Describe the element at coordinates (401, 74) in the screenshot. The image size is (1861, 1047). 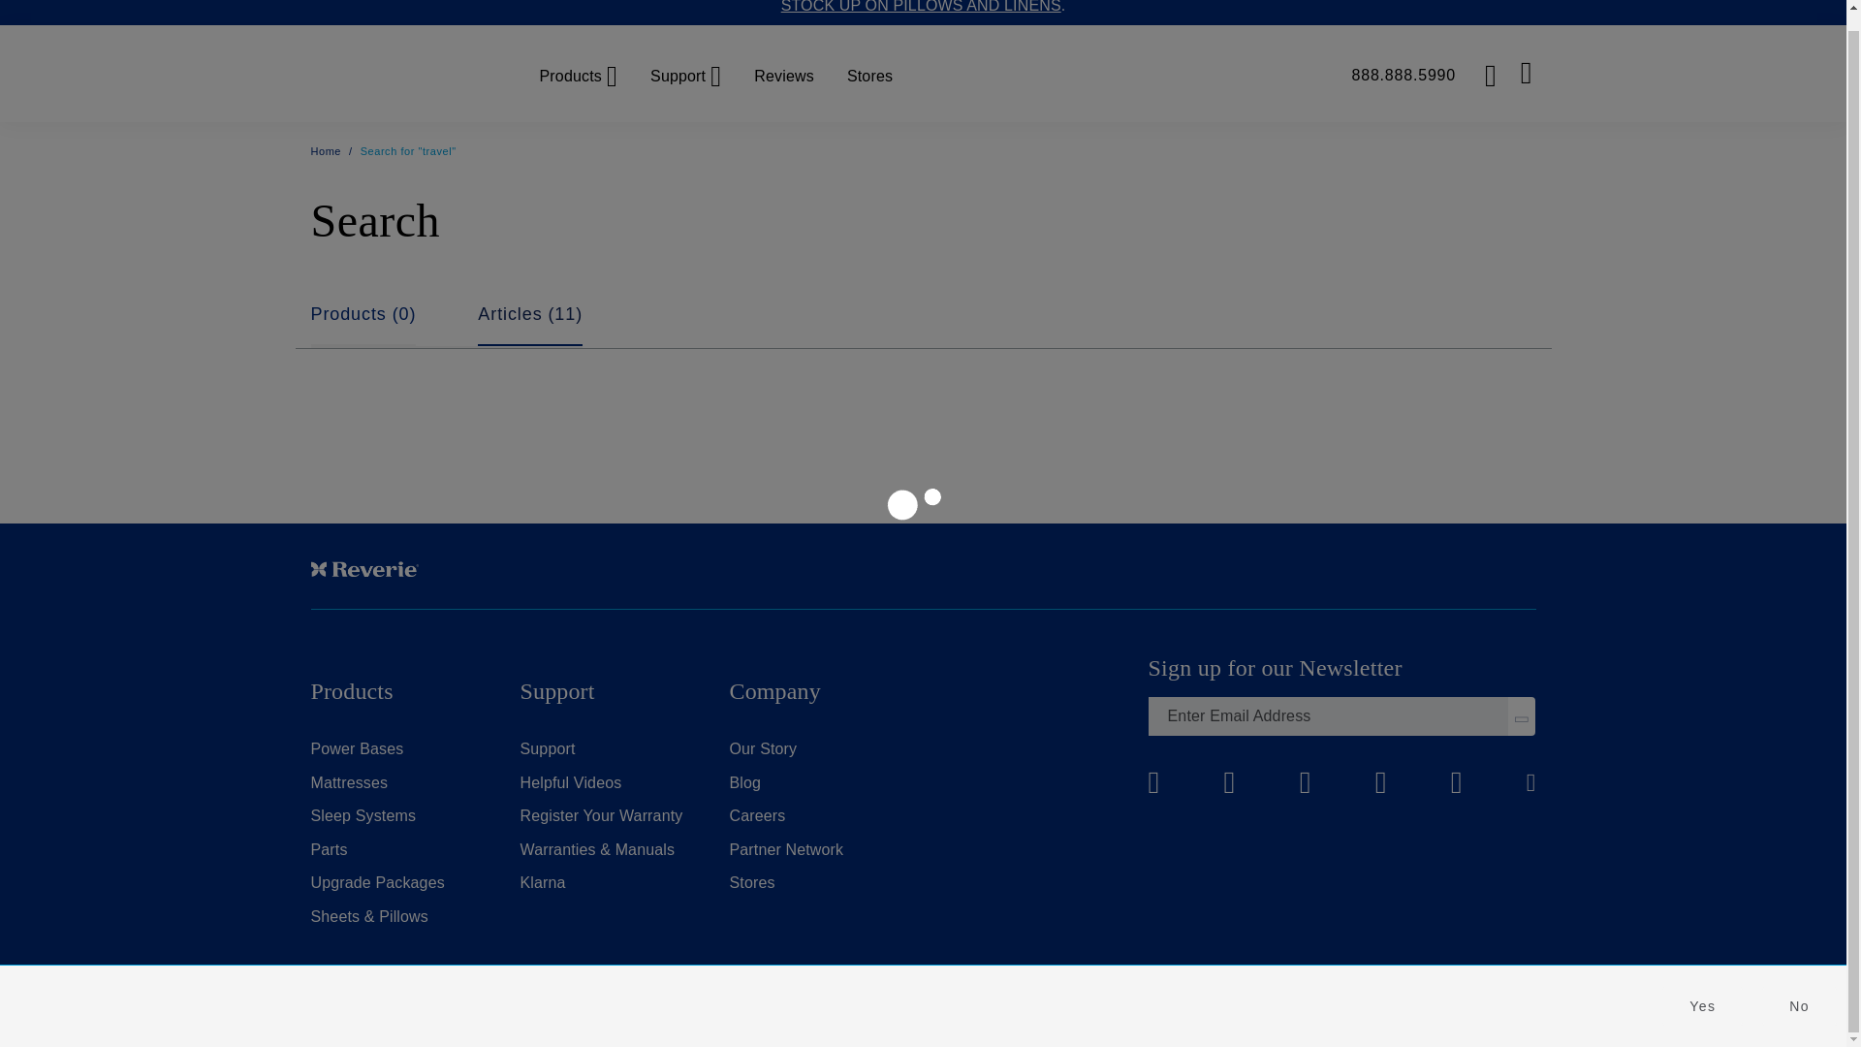
I see `Reverie - US` at that location.